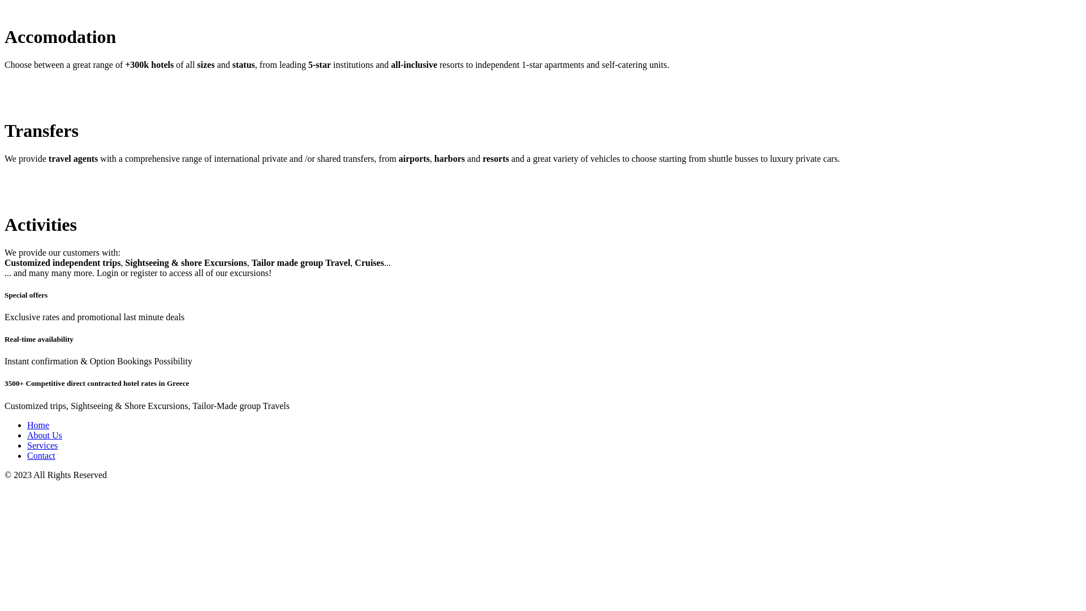 The width and height of the screenshot is (1086, 611). What do you see at coordinates (38, 425) in the screenshot?
I see `Home` at bounding box center [38, 425].